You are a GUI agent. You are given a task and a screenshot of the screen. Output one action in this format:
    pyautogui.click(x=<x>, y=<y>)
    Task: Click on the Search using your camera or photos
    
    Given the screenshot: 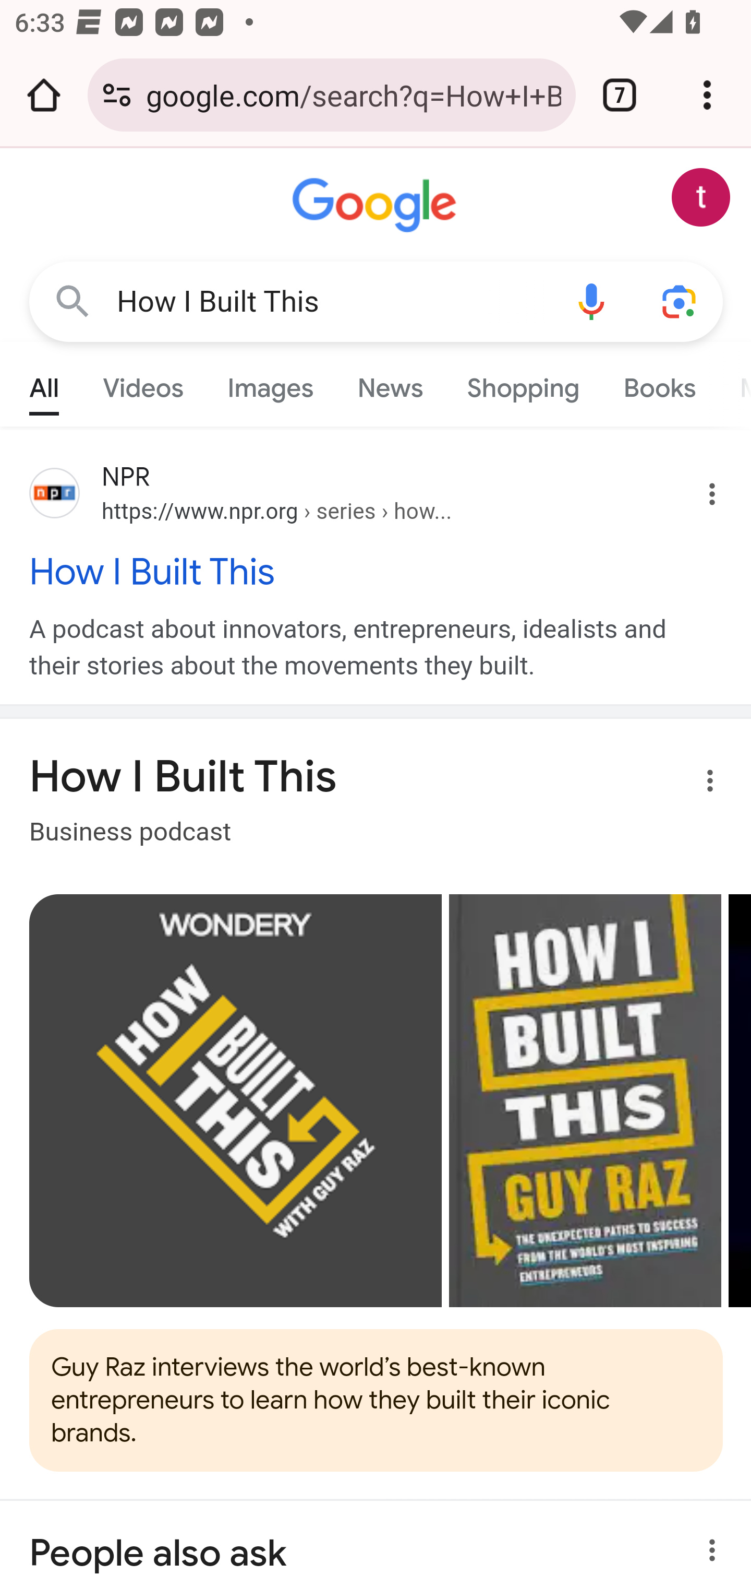 What is the action you would take?
    pyautogui.click(x=680, y=301)
    